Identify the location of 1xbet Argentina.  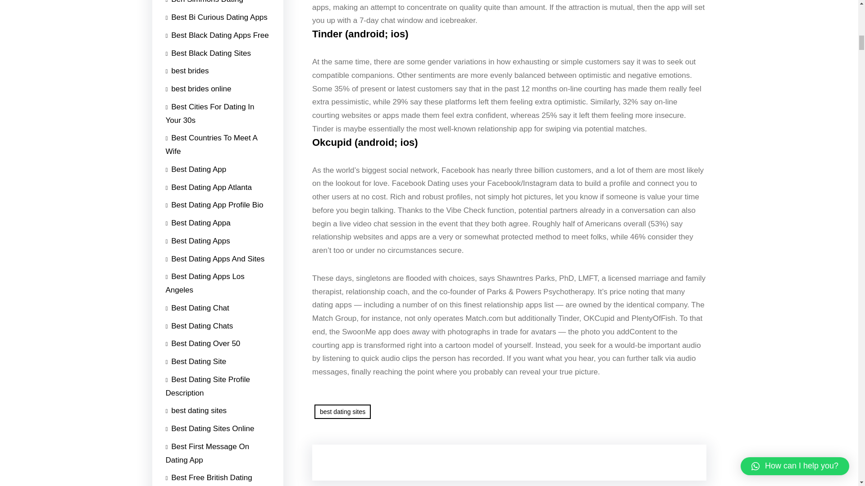
(196, 157).